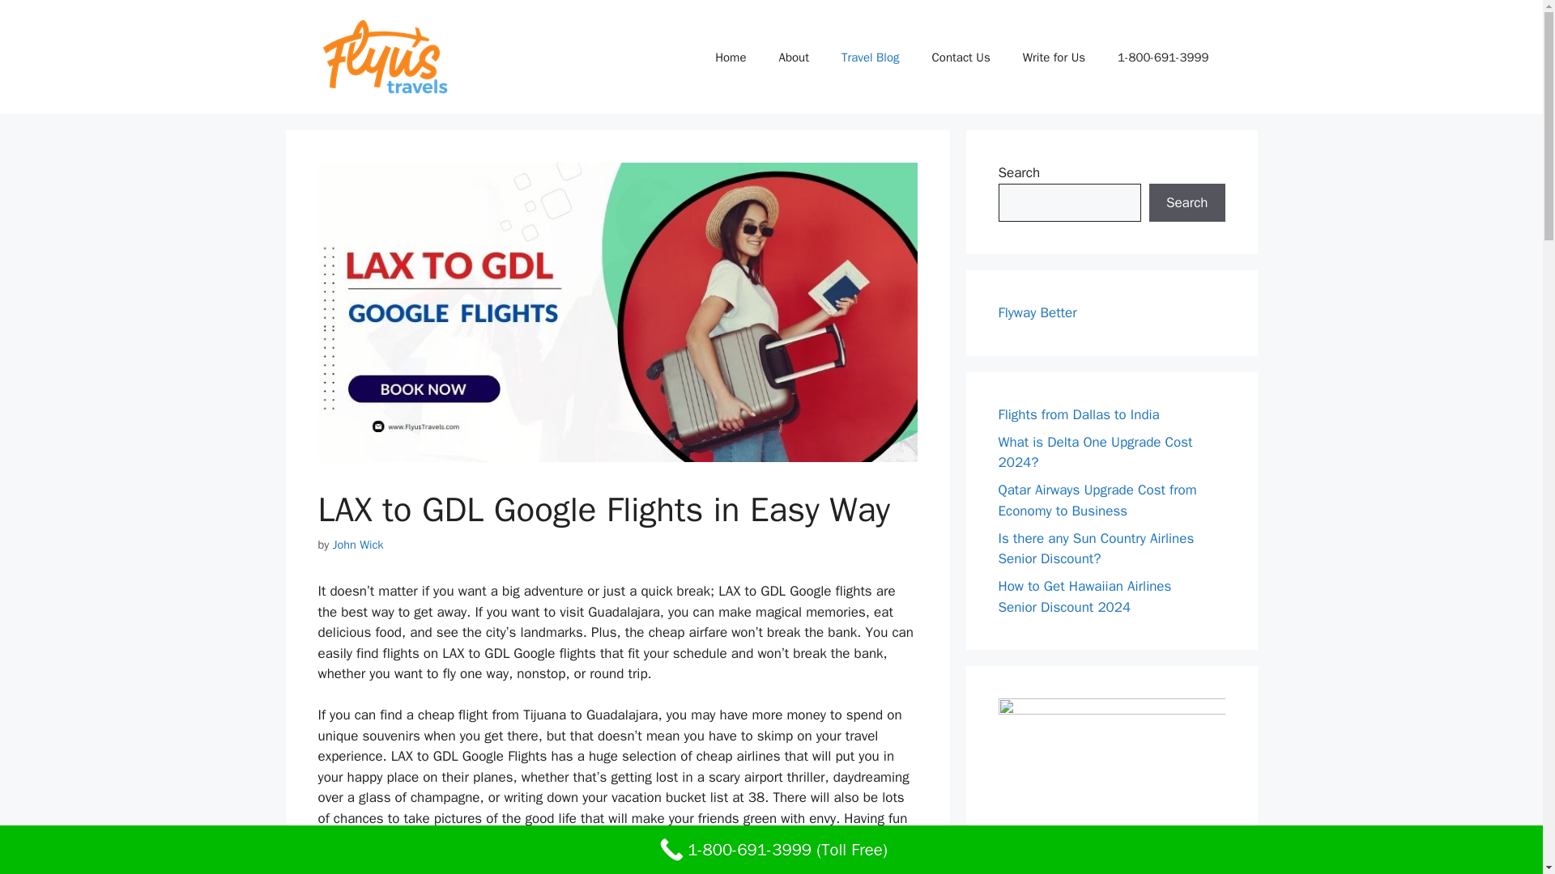 The height and width of the screenshot is (874, 1555). Describe the element at coordinates (358, 544) in the screenshot. I see `John Wick` at that location.